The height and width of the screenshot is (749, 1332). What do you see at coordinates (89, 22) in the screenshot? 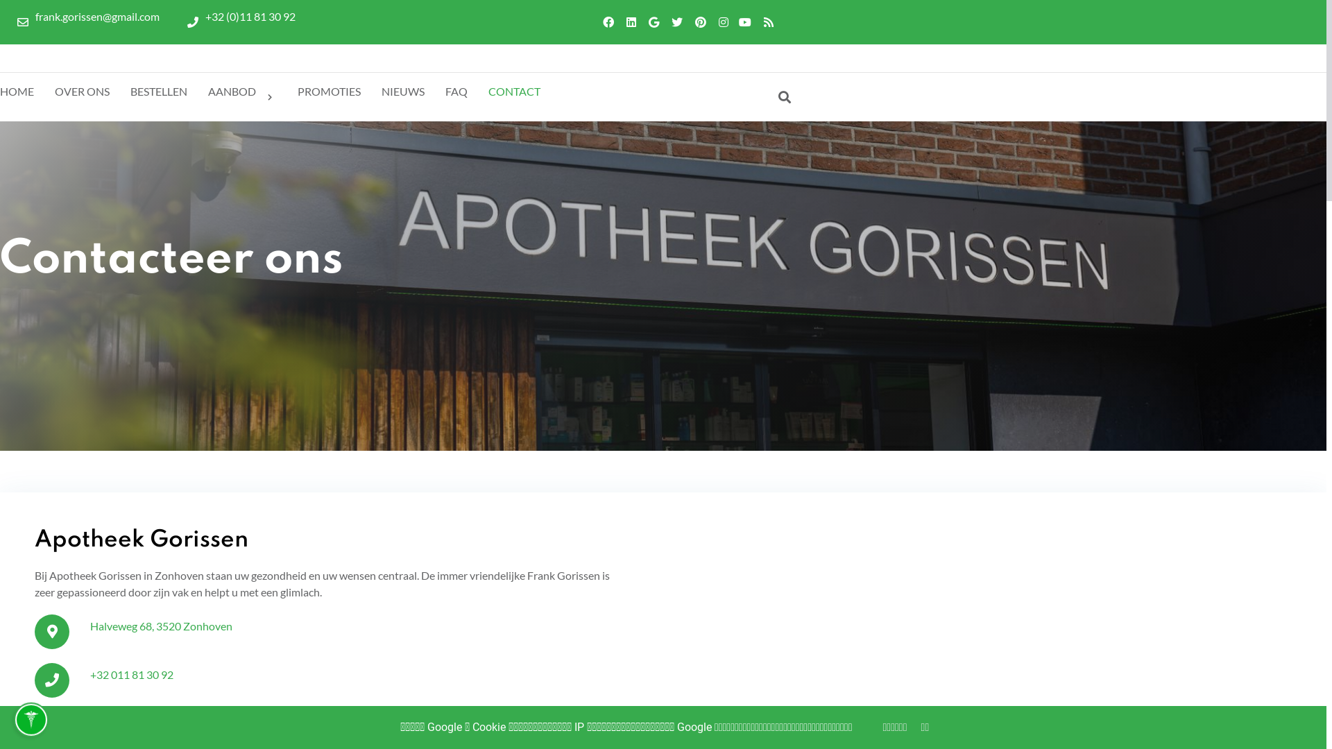
I see `frank.gorissen@gmail.com` at bounding box center [89, 22].